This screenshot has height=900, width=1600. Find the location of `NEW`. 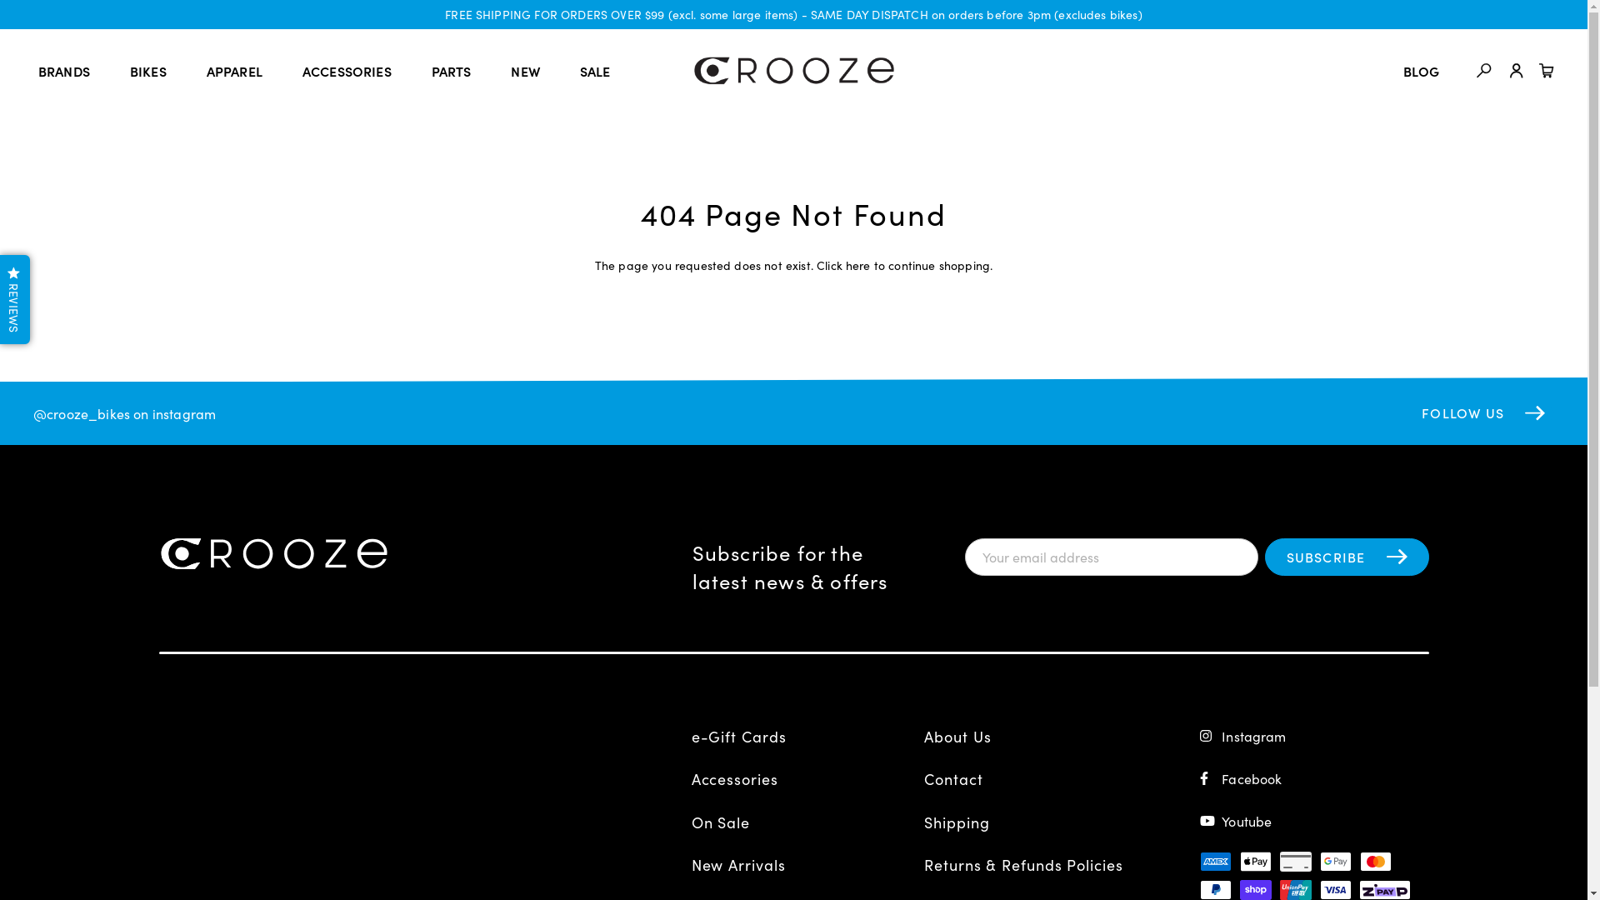

NEW is located at coordinates (525, 71).